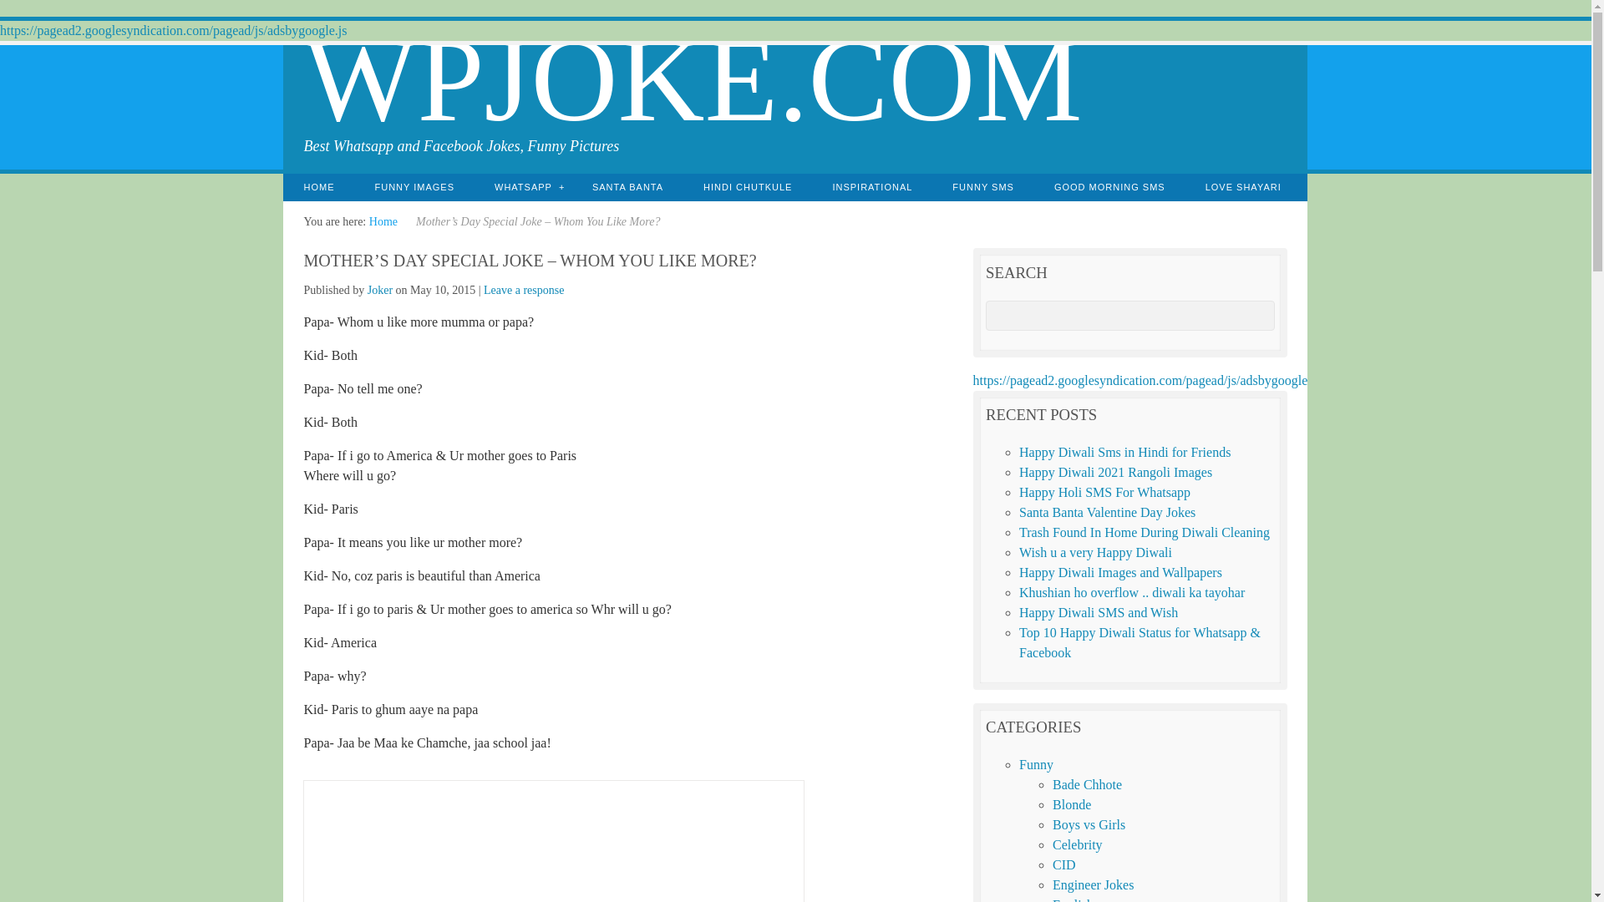  I want to click on FUNNY SMS, so click(982, 187).